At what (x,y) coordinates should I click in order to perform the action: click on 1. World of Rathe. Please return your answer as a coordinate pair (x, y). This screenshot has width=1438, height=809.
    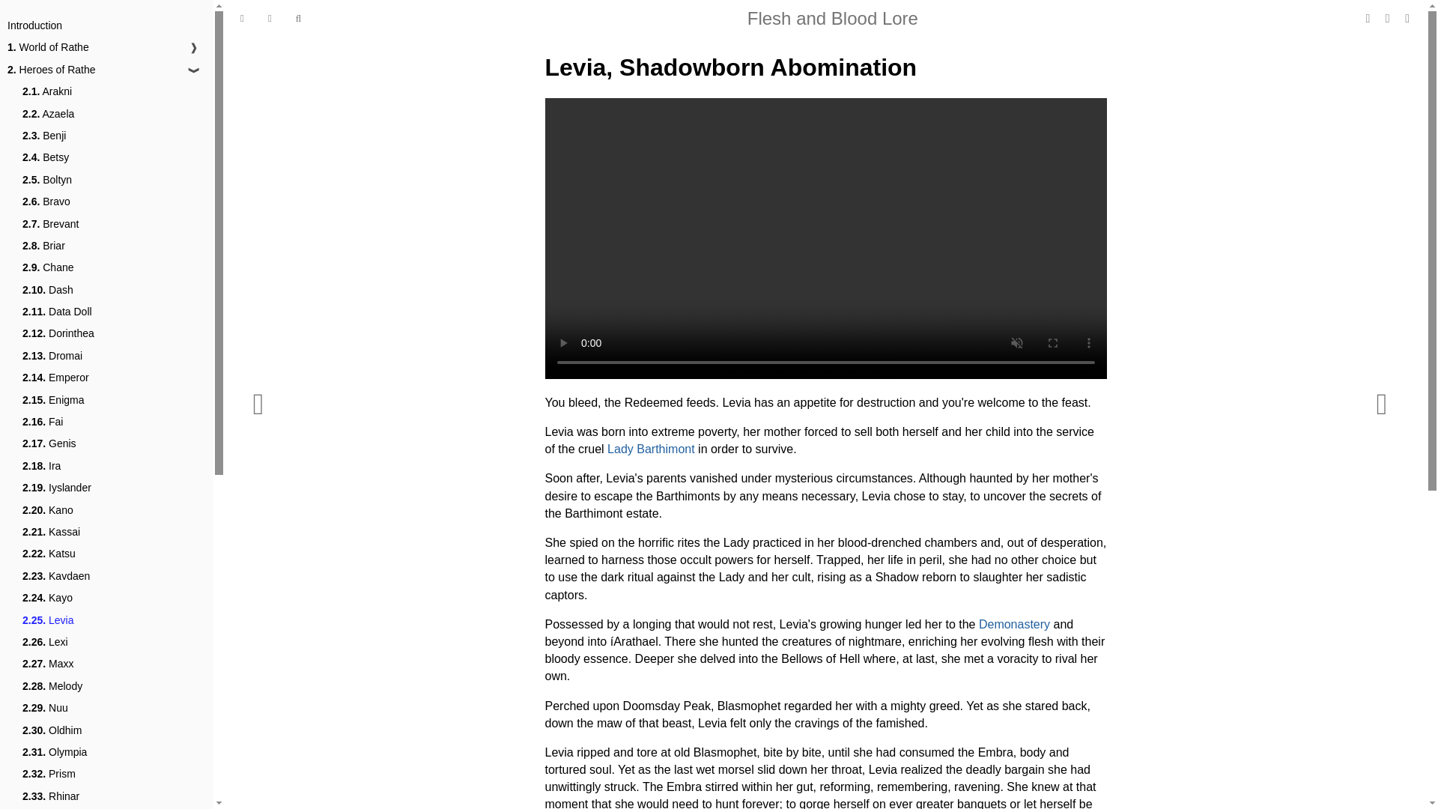
    Looking at the image, I should click on (48, 47).